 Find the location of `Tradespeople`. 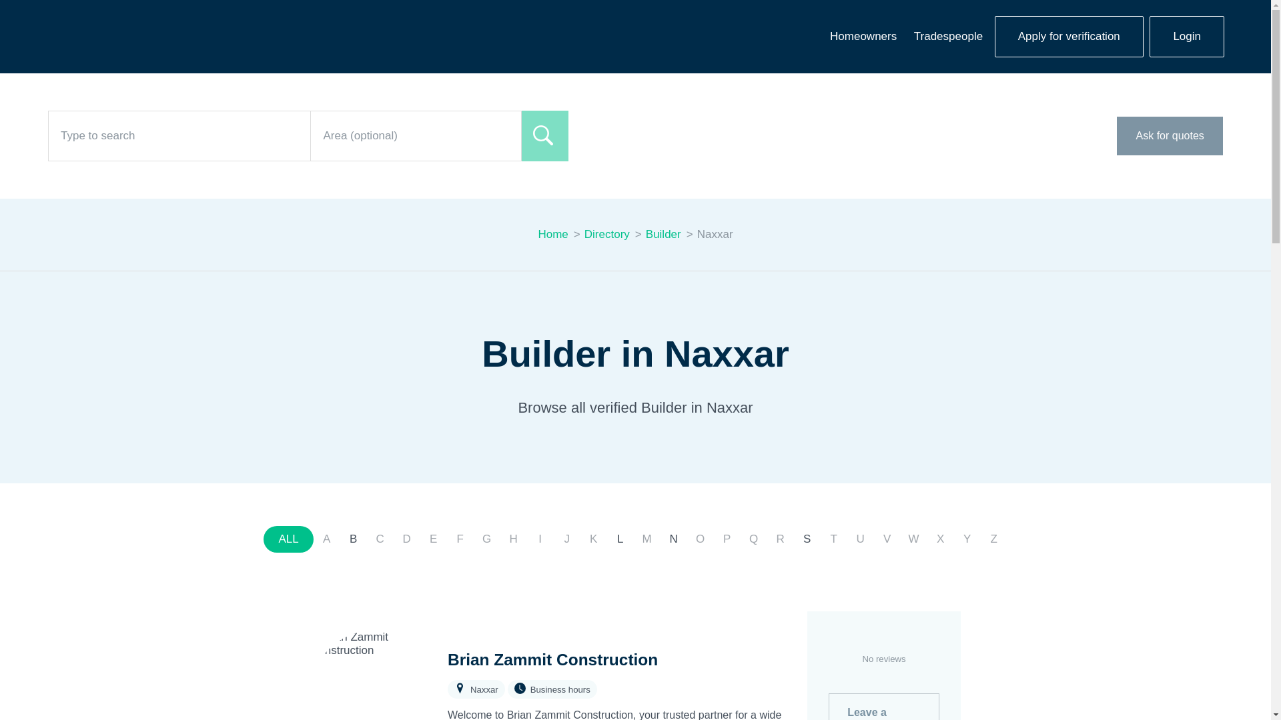

Tradespeople is located at coordinates (947, 36).